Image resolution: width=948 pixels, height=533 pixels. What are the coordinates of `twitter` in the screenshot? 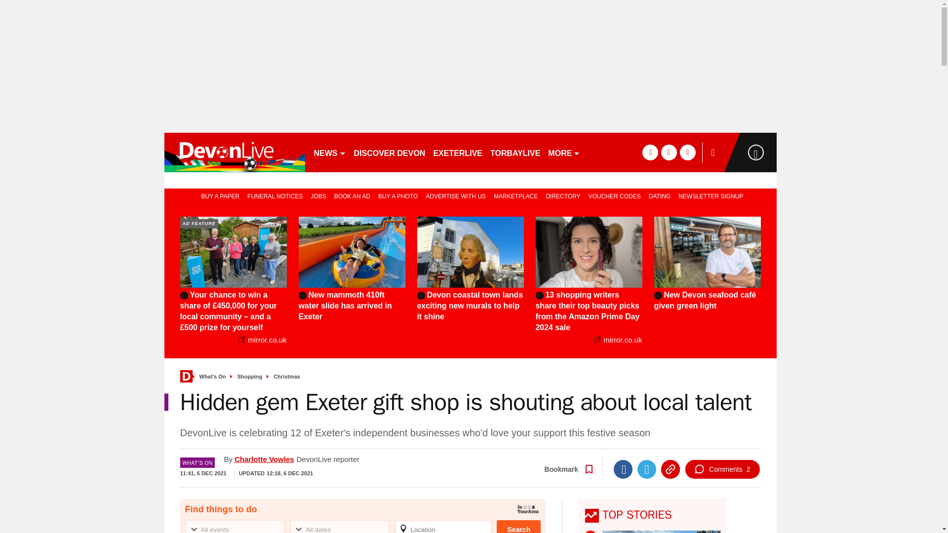 It's located at (669, 152).